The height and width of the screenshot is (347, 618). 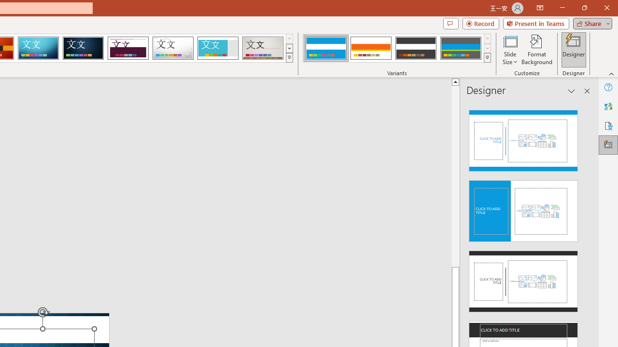 What do you see at coordinates (416, 48) in the screenshot?
I see `Banded Variant 3` at bounding box center [416, 48].